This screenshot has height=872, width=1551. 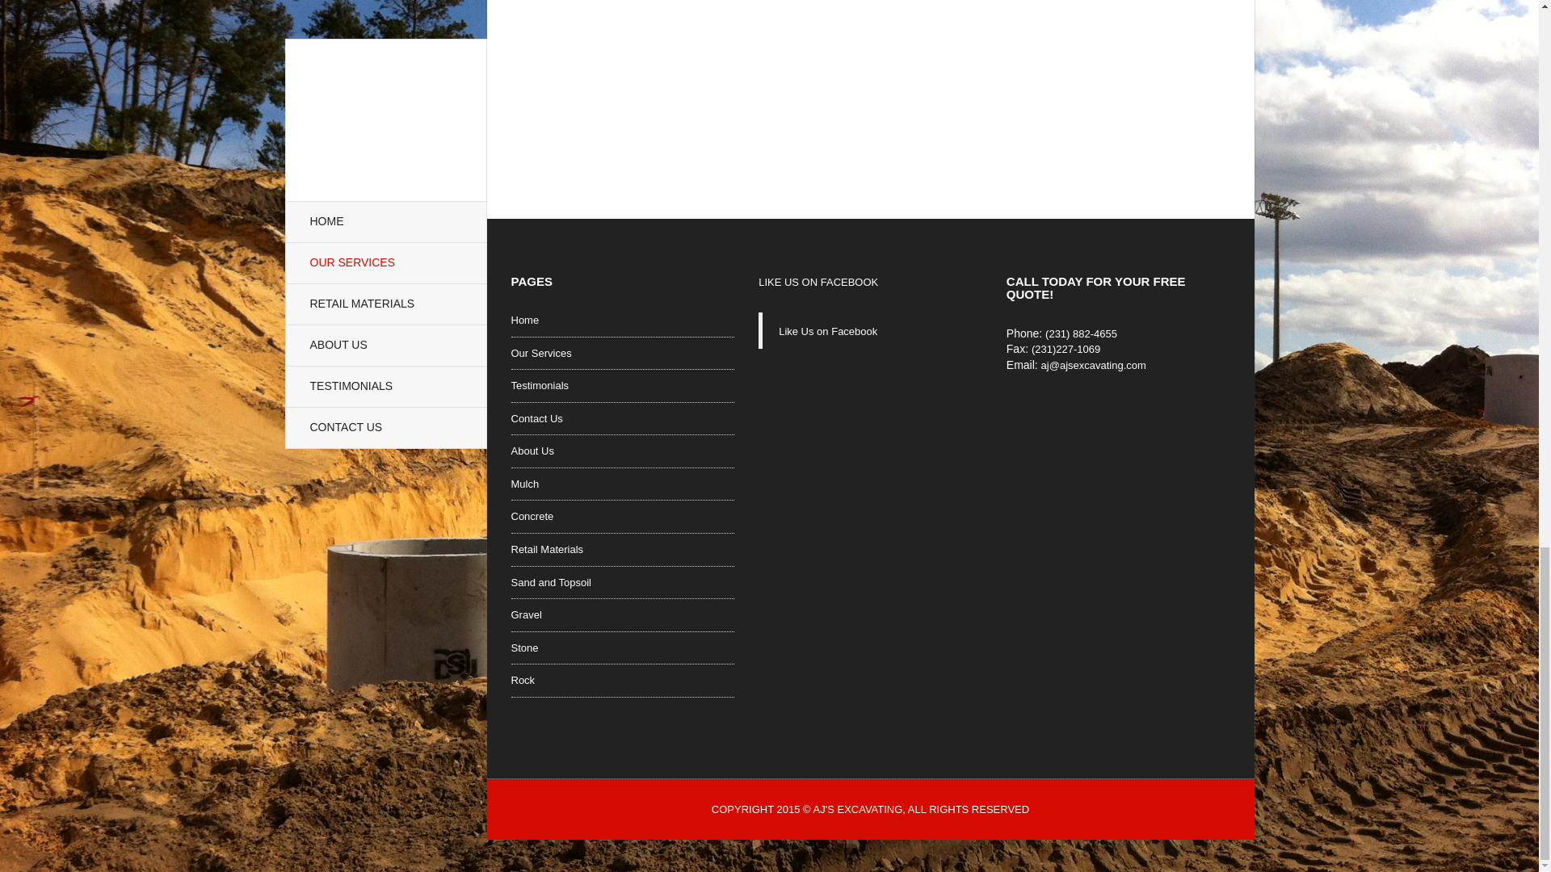 What do you see at coordinates (540, 389) in the screenshot?
I see `Testimonials` at bounding box center [540, 389].